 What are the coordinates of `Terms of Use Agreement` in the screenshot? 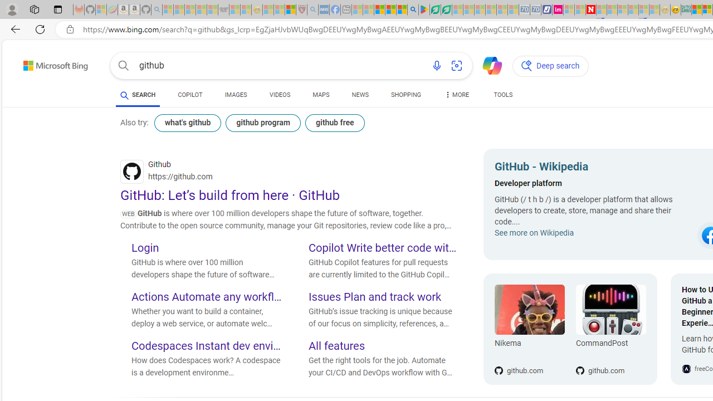 It's located at (435, 10).